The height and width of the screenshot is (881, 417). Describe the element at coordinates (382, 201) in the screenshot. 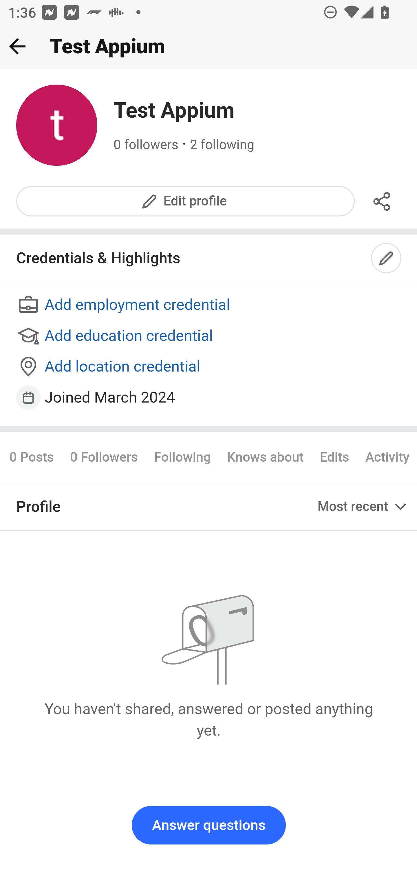

I see `Share` at that location.